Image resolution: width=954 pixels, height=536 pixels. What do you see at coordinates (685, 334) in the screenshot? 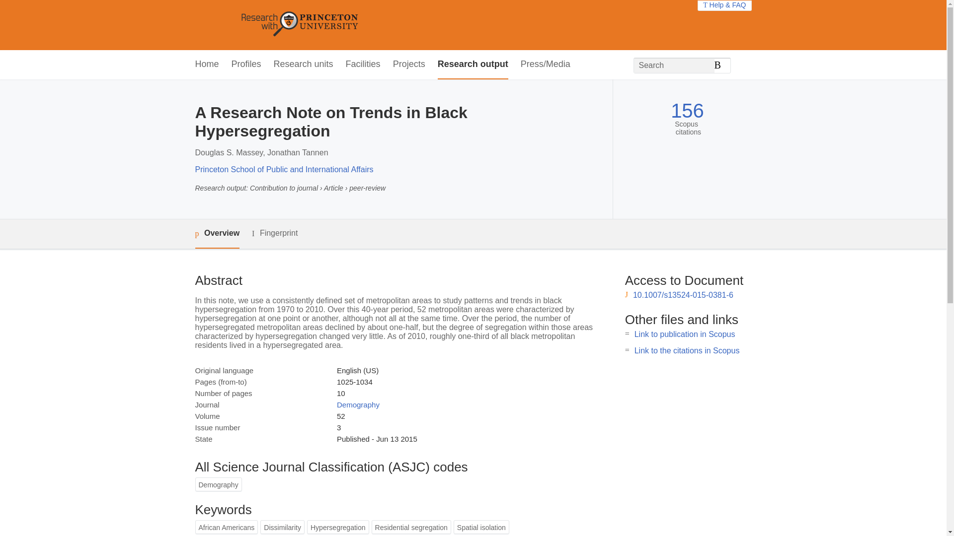
I see `Link to publication in Scopus` at bounding box center [685, 334].